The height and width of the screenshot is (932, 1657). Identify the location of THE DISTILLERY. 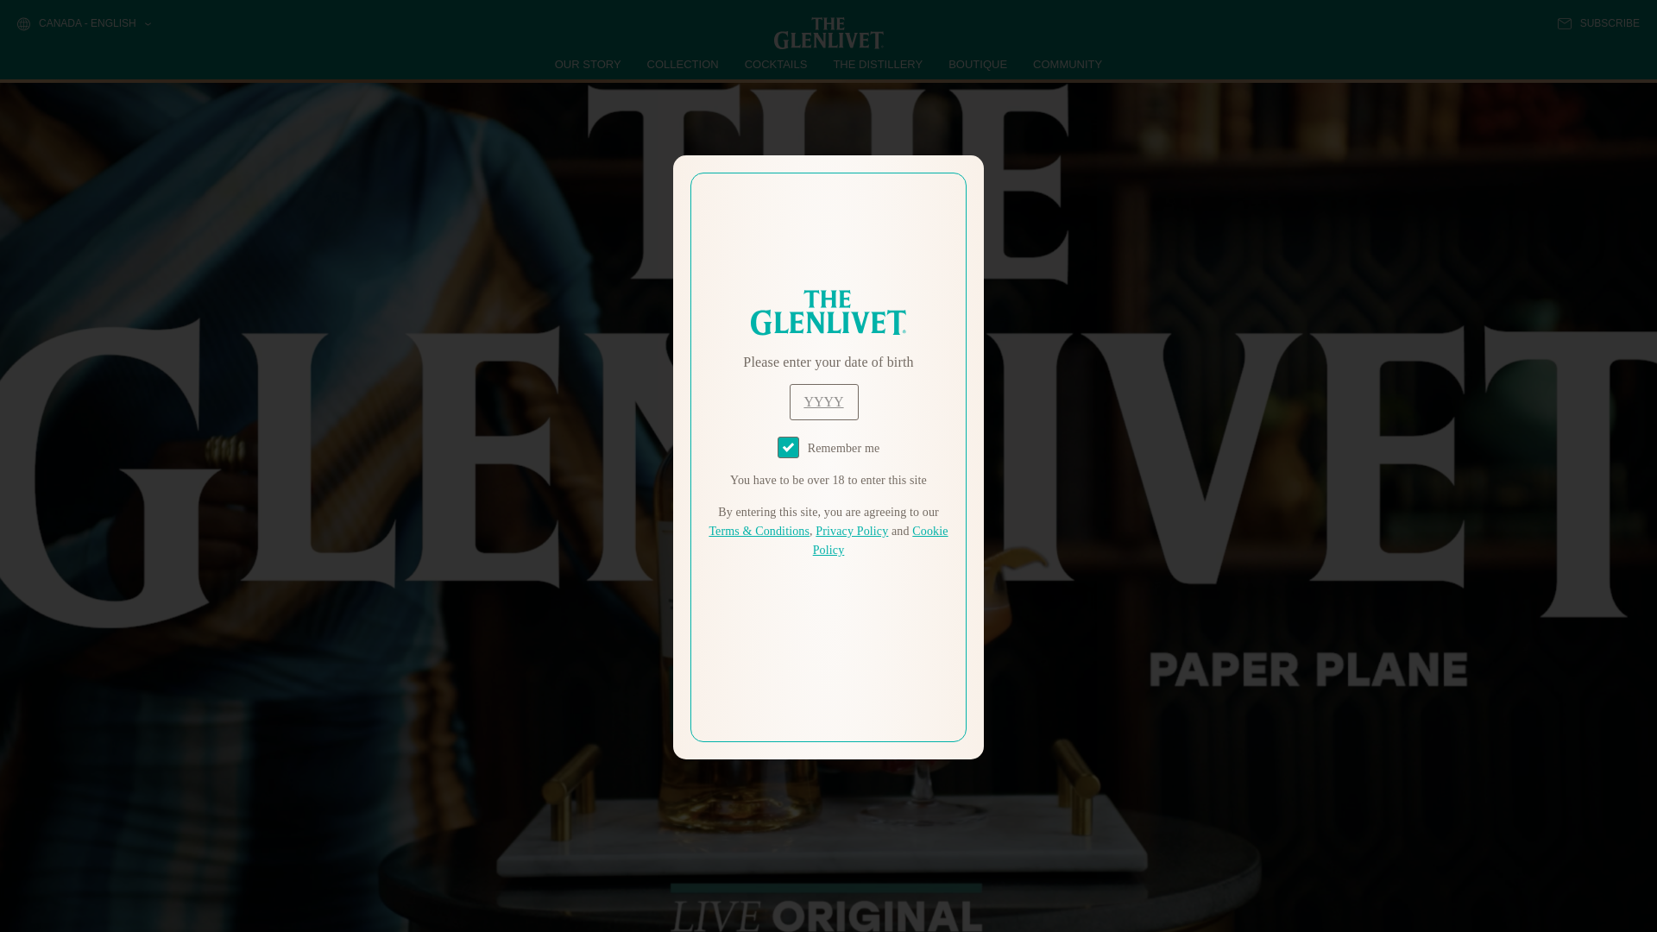
(878, 64).